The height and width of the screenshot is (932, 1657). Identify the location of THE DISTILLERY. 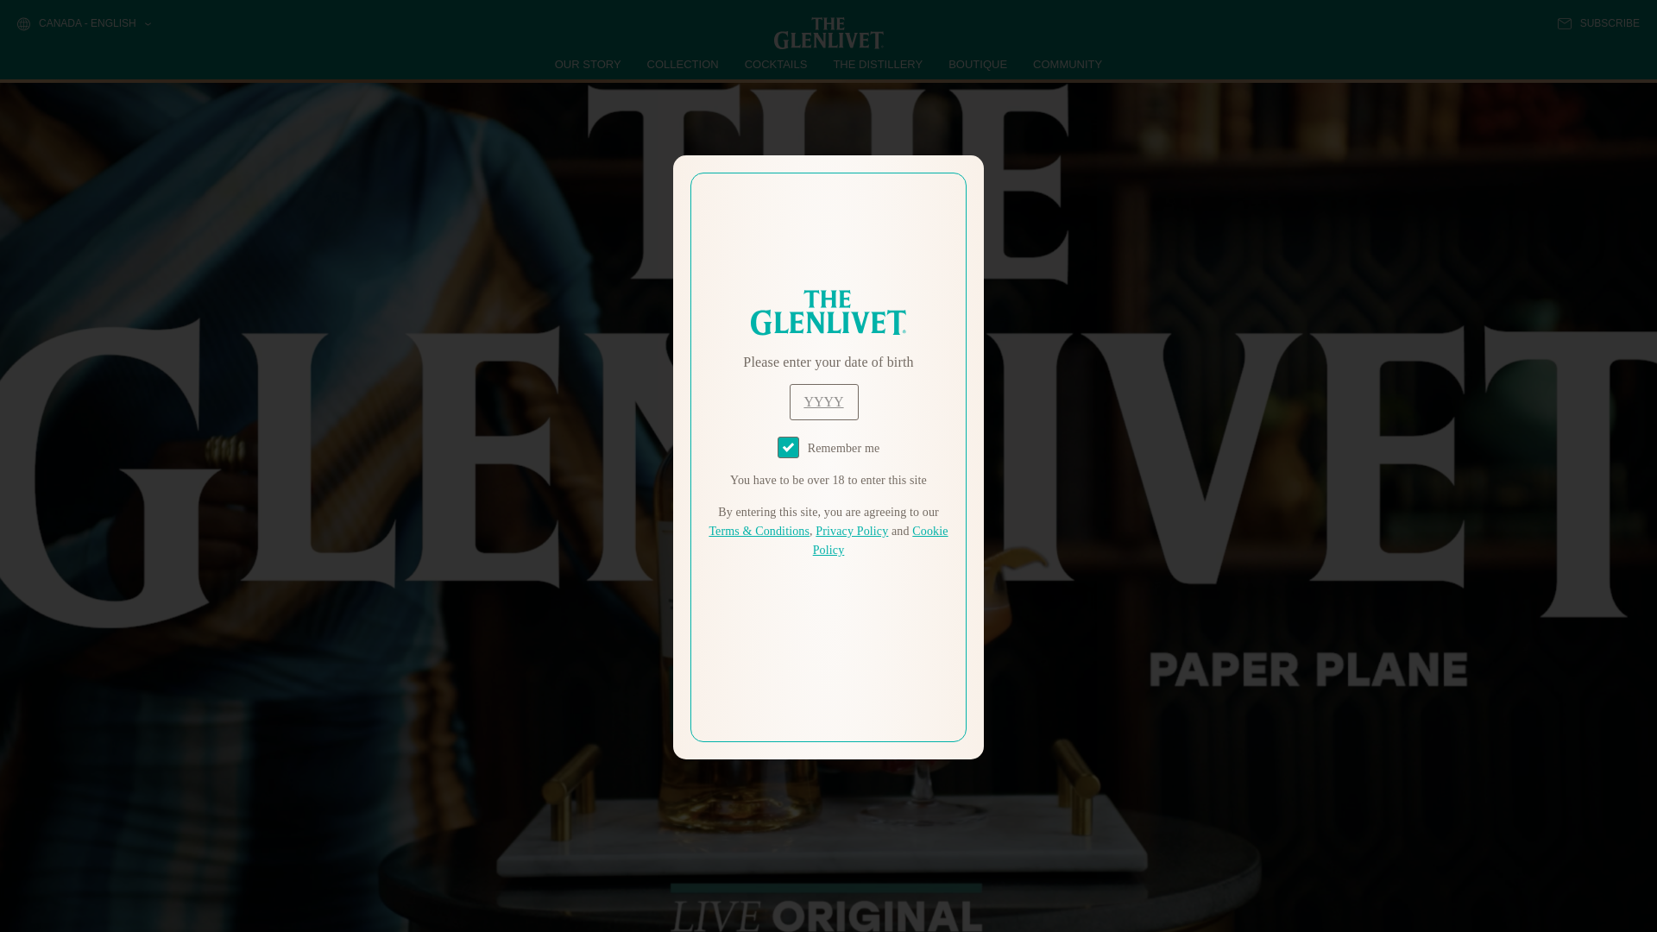
(878, 64).